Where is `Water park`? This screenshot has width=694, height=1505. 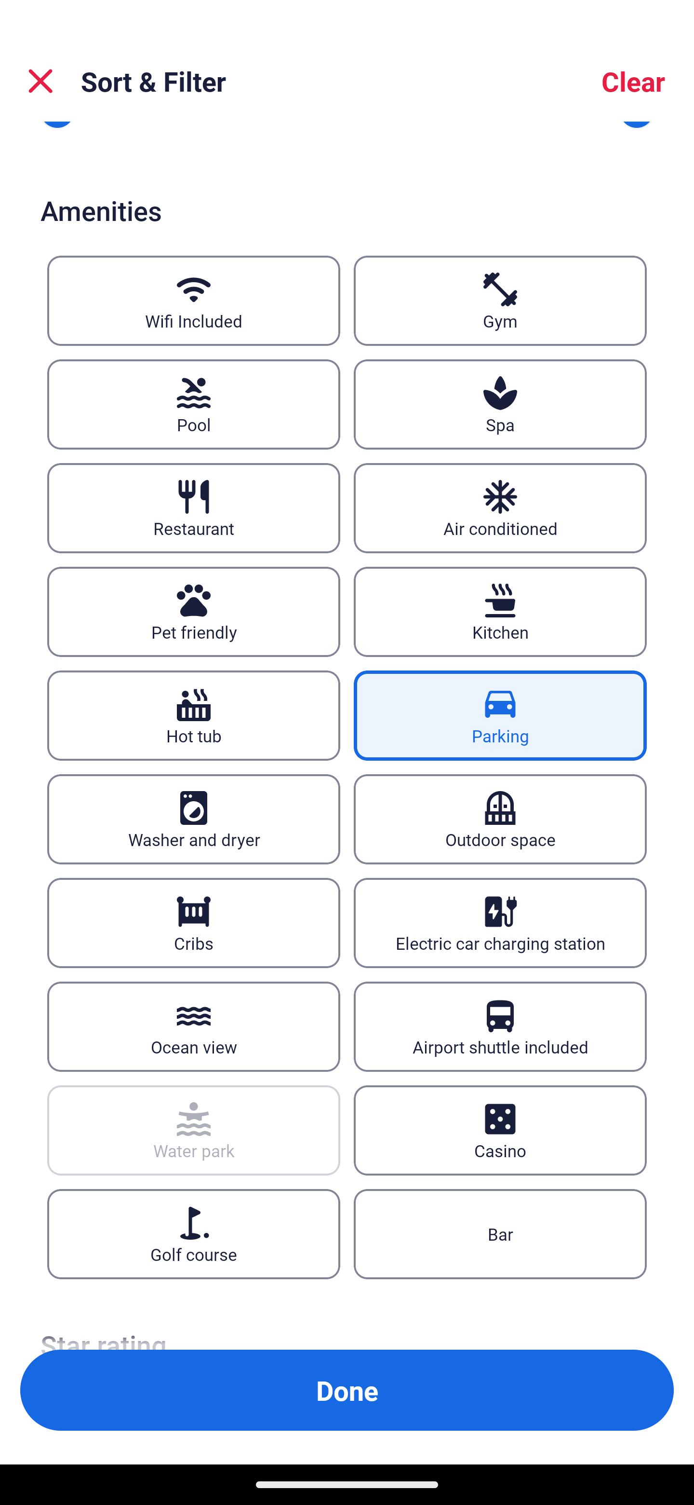 Water park is located at coordinates (193, 1130).